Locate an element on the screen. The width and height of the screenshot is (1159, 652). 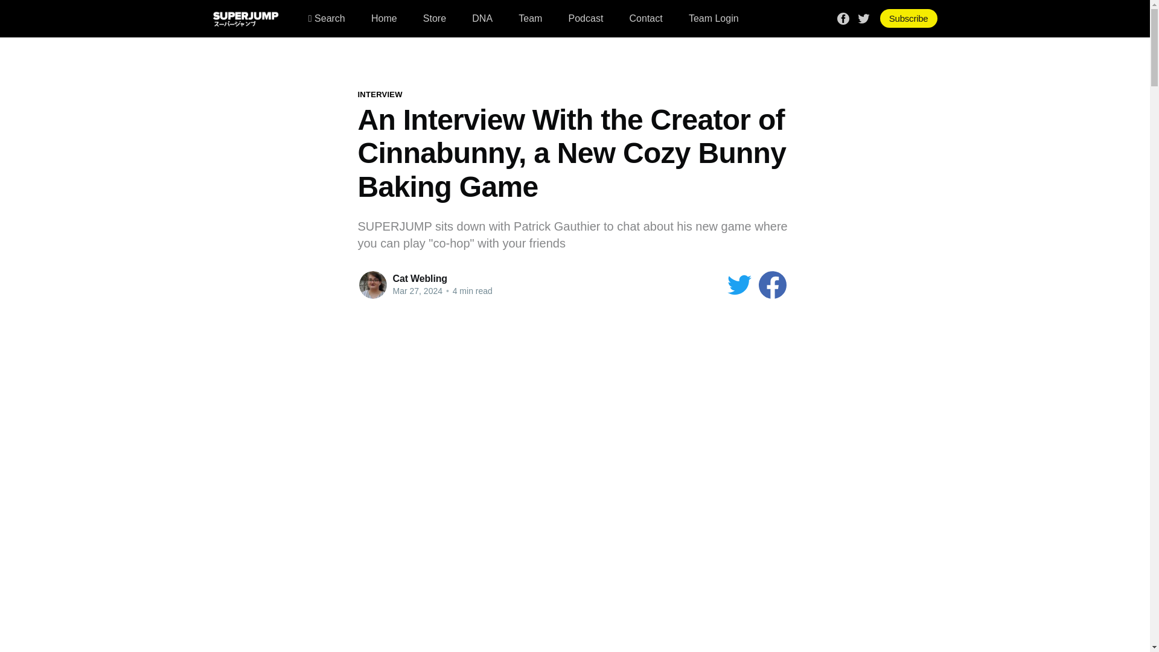
DNA is located at coordinates (482, 18).